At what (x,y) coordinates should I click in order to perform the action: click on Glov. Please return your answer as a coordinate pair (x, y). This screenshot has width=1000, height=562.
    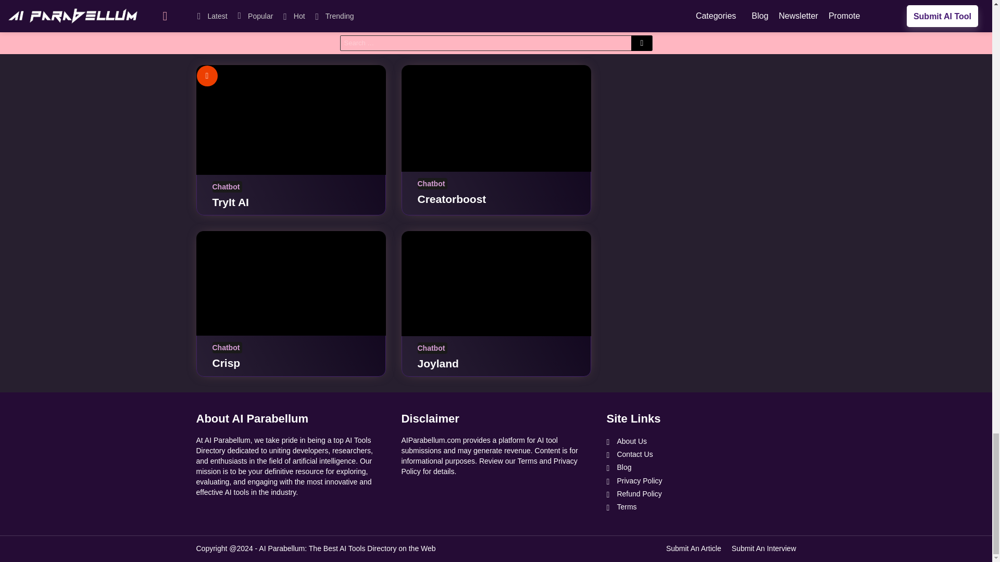
    Looking at the image, I should click on (224, 36).